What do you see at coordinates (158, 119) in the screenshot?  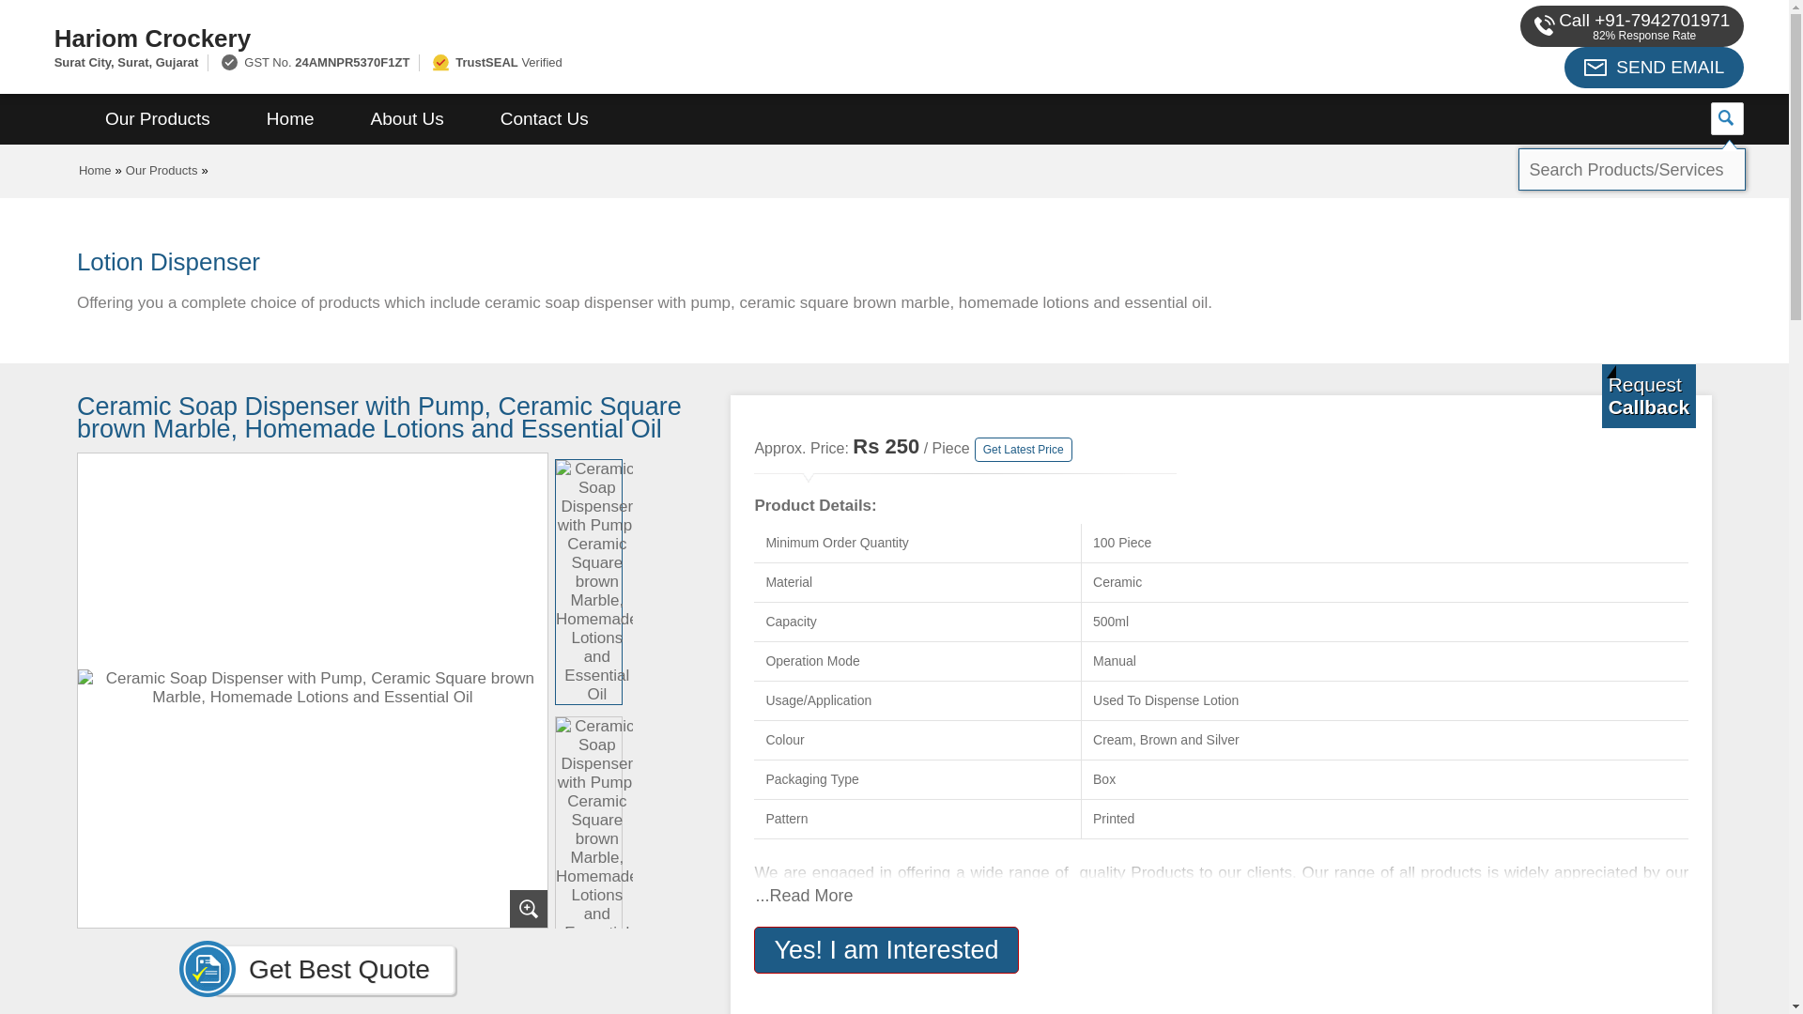 I see `Our Products` at bounding box center [158, 119].